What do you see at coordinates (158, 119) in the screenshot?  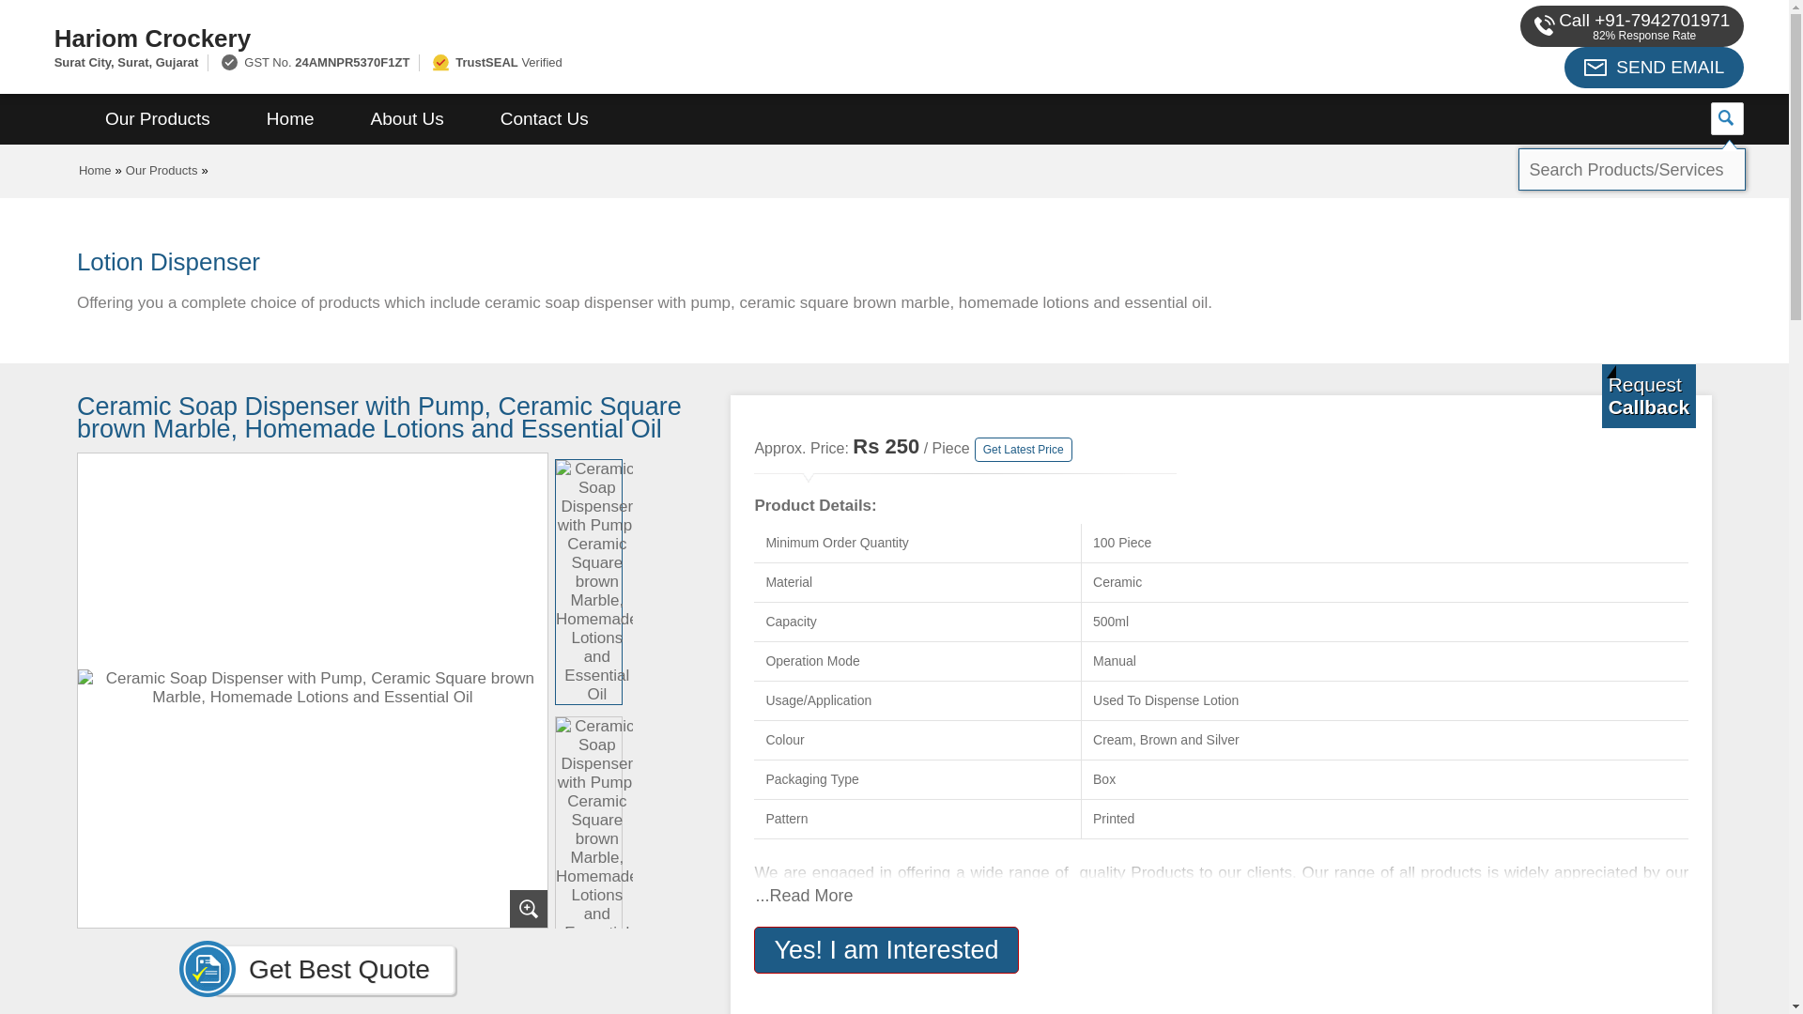 I see `Our Products` at bounding box center [158, 119].